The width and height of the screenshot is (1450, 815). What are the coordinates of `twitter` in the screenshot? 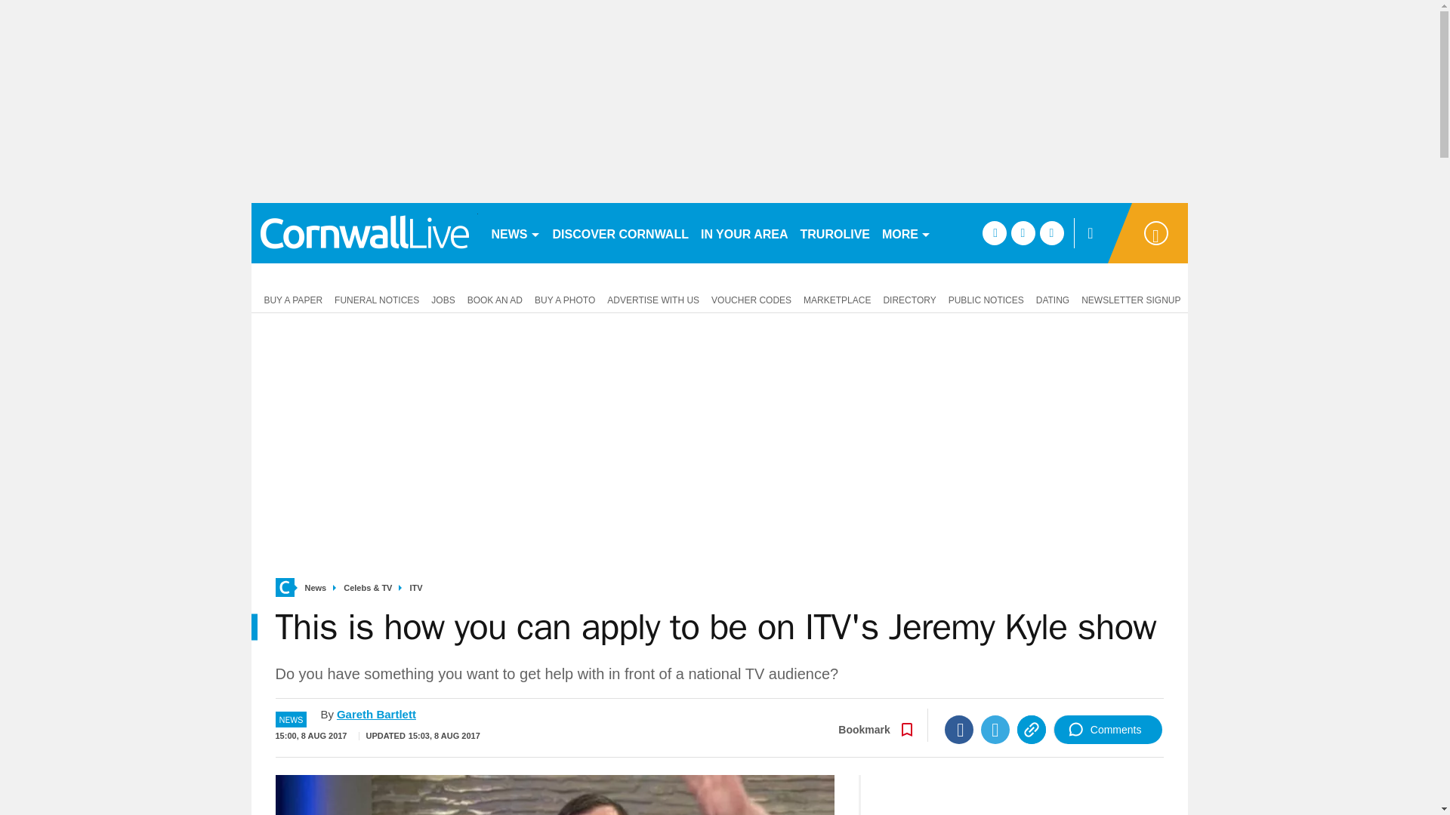 It's located at (1023, 232).